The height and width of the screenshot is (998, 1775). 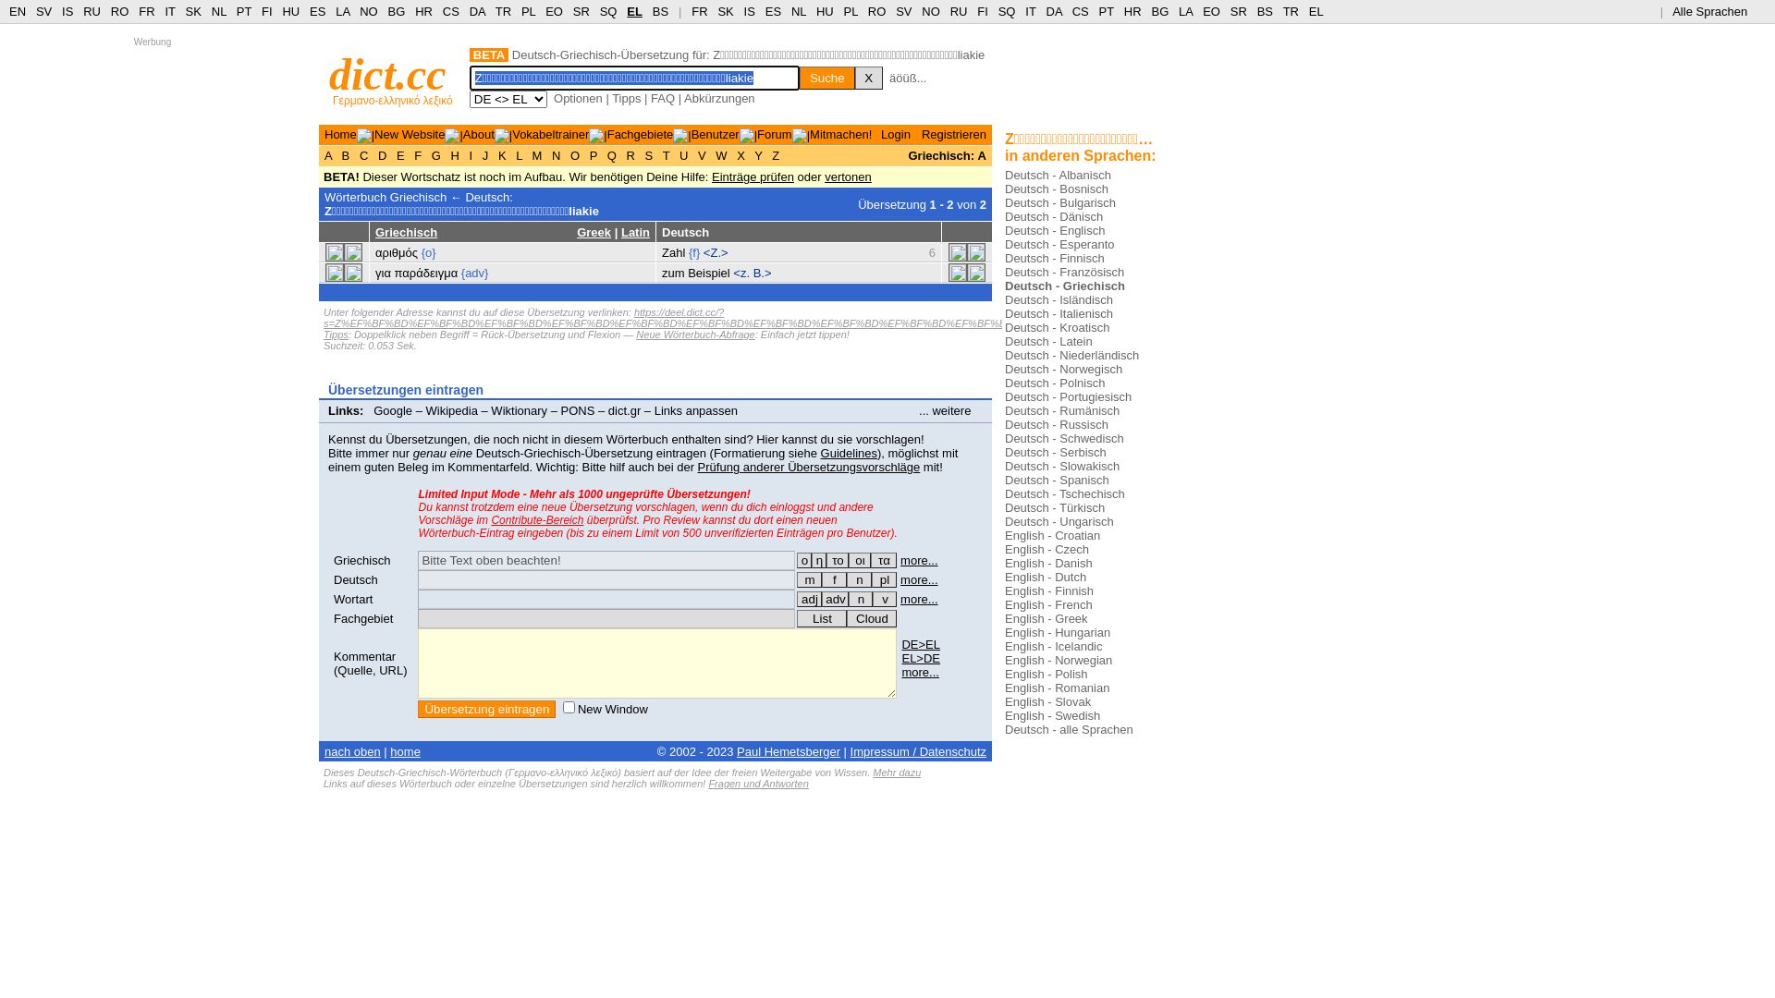 What do you see at coordinates (919, 599) in the screenshot?
I see `more...` at bounding box center [919, 599].